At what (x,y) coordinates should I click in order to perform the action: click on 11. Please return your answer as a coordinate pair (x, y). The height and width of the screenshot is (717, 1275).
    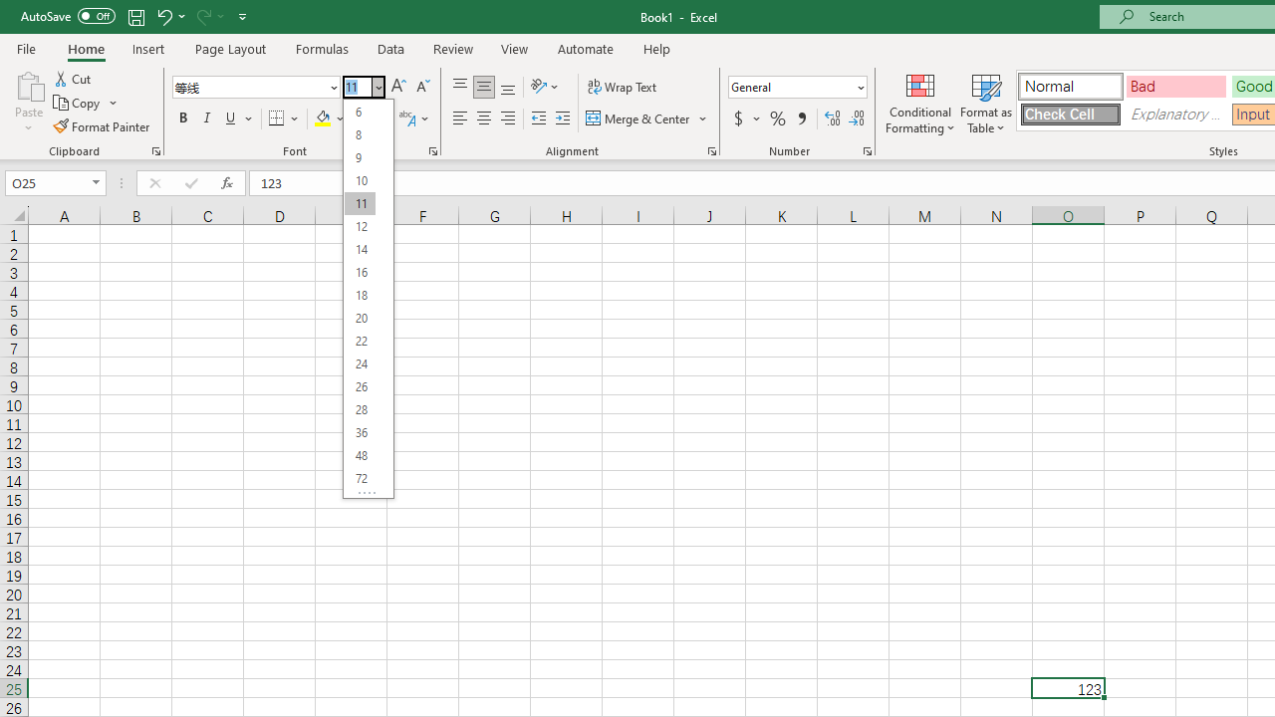
    Looking at the image, I should click on (360, 203).